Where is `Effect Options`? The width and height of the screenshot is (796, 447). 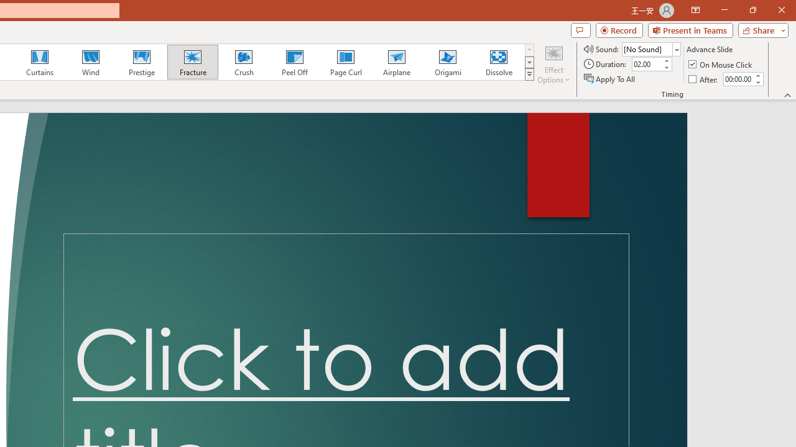
Effect Options is located at coordinates (553, 63).